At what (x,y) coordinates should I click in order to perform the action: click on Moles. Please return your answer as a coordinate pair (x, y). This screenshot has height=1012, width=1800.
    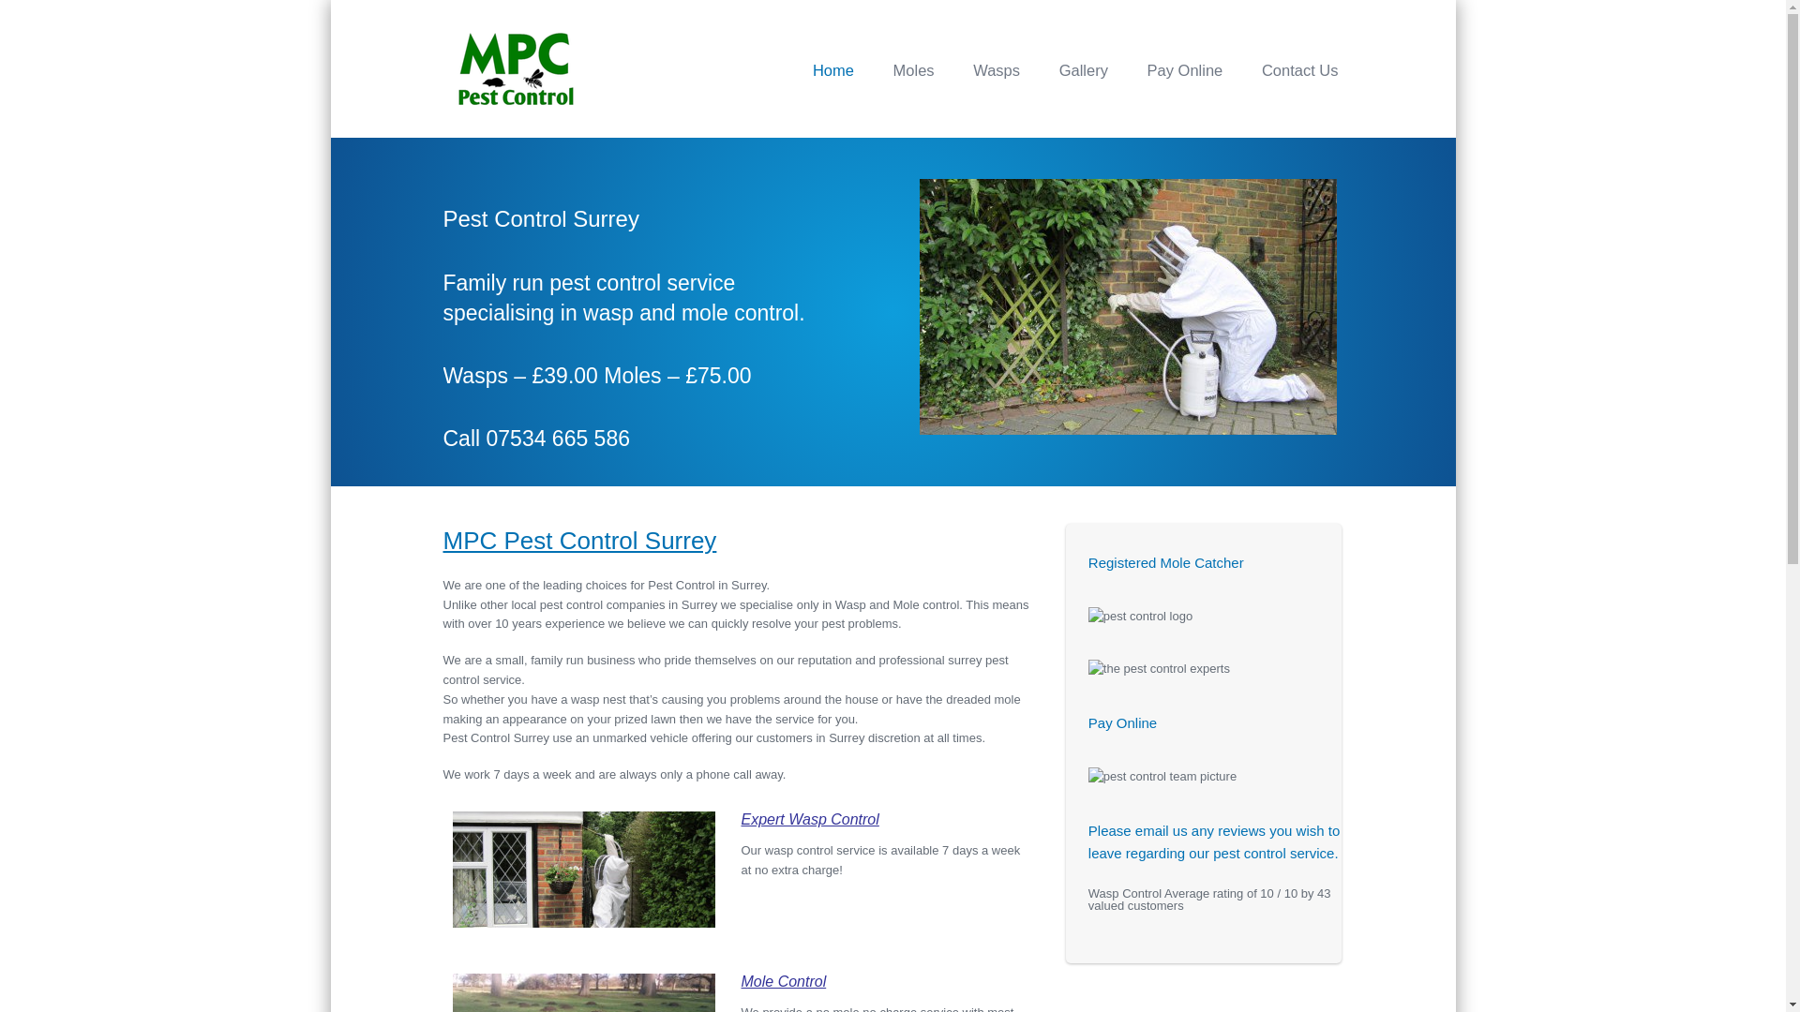
    Looking at the image, I should click on (914, 69).